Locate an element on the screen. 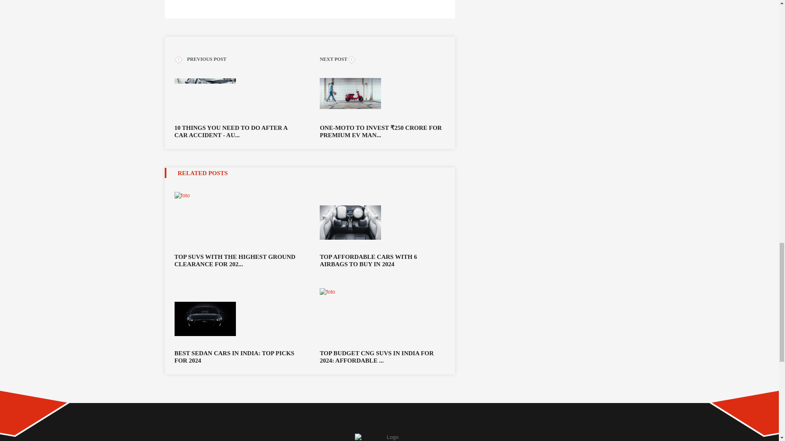  TOP AFFORDABLE CARS WITH 6 AIRBAGS TO BUY IN 2024 is located at coordinates (382, 260).